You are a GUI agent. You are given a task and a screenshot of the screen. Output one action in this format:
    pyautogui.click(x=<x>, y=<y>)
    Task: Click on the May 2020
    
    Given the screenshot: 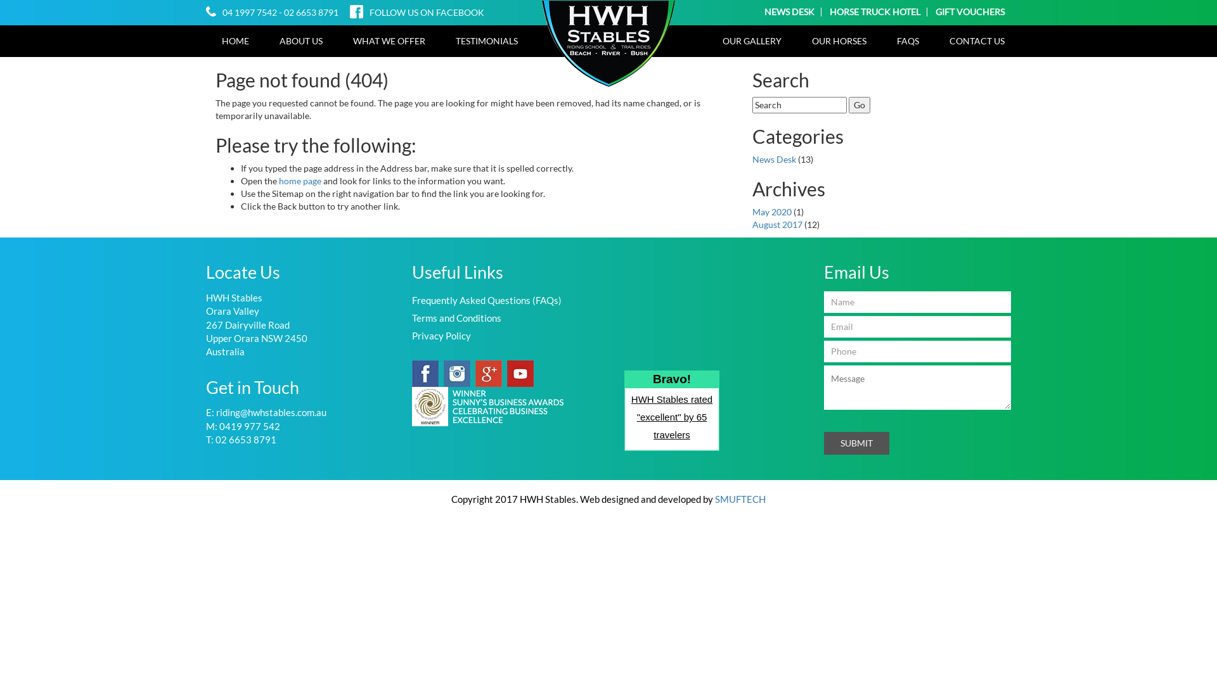 What is the action you would take?
    pyautogui.click(x=772, y=212)
    